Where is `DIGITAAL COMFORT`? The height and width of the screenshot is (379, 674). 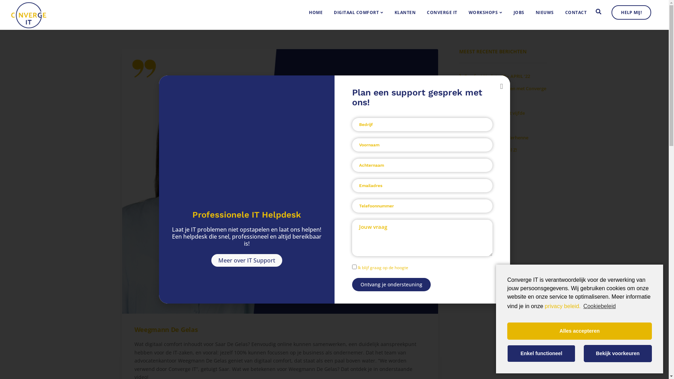
DIGITAAL COMFORT is located at coordinates (359, 12).